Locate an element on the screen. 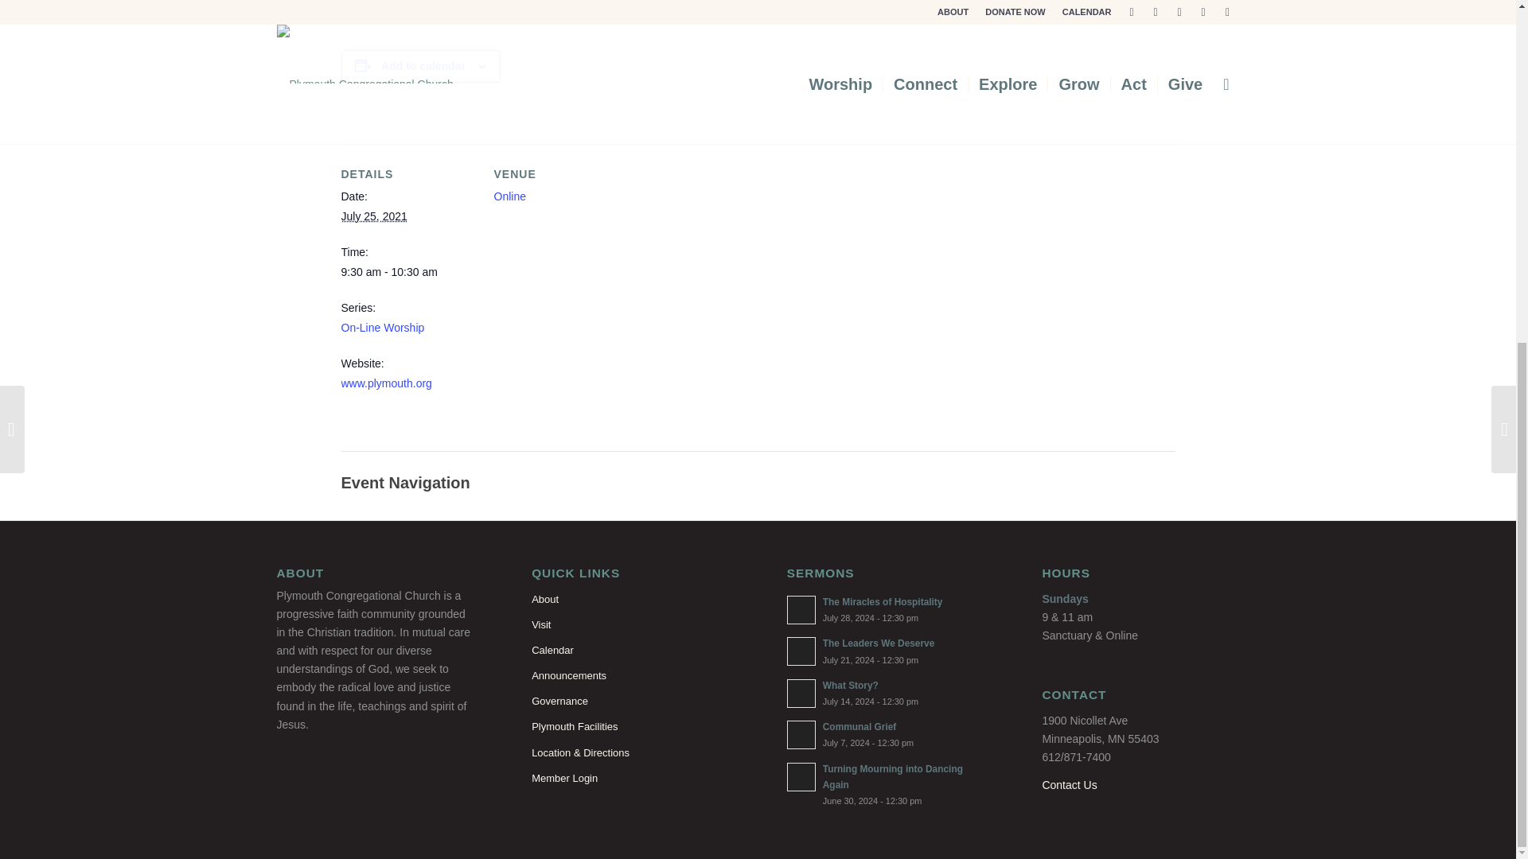  2021-07-25 is located at coordinates (373, 216).